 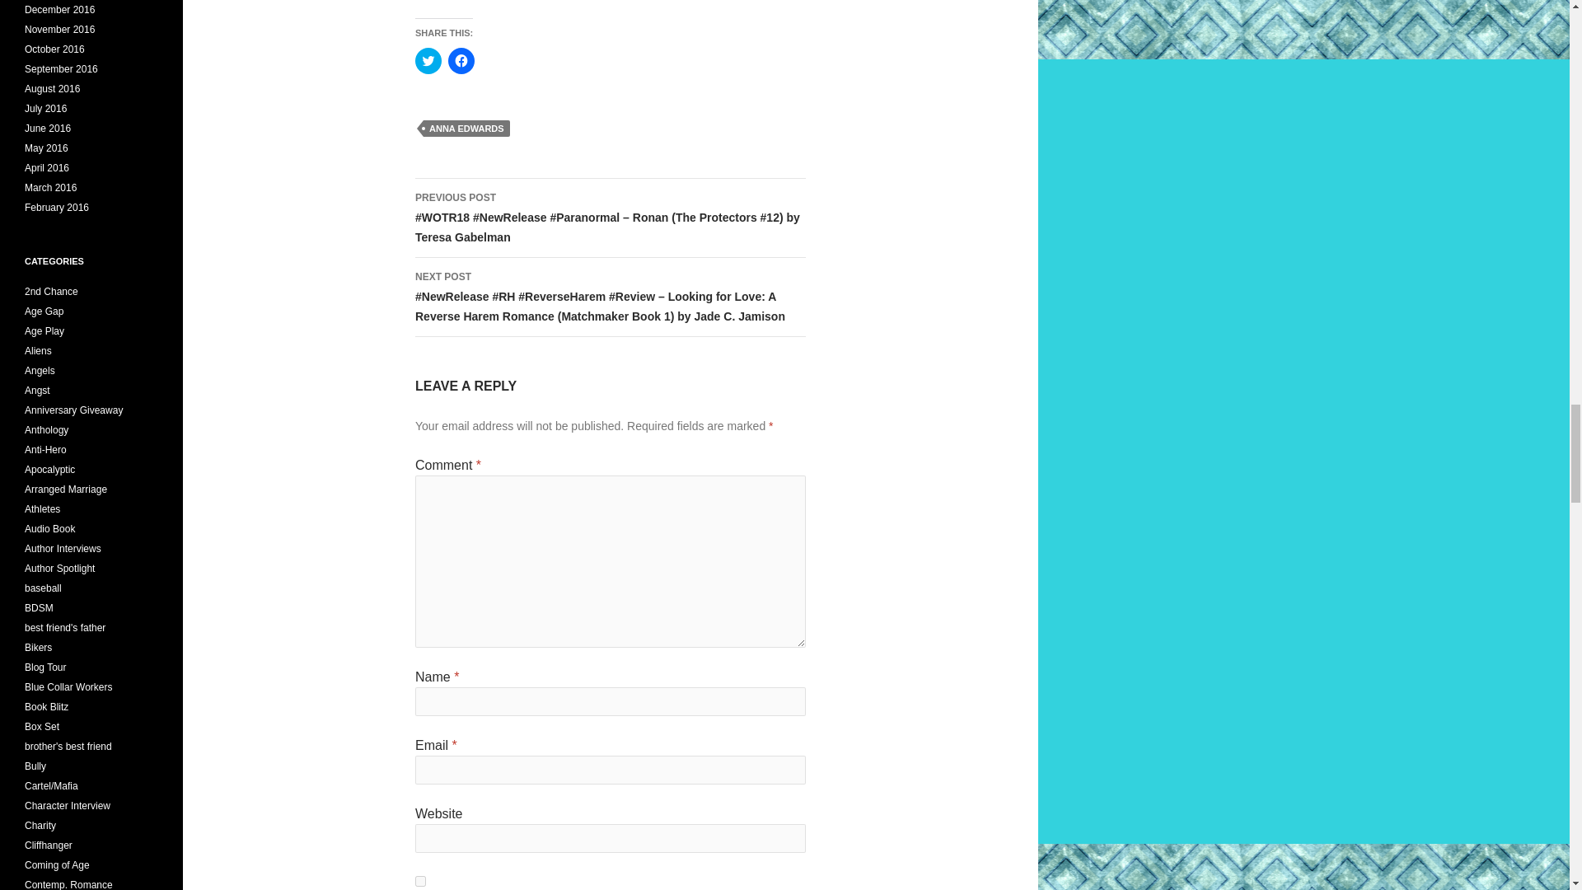 What do you see at coordinates (466, 129) in the screenshot?
I see `ANNA EDWARDS` at bounding box center [466, 129].